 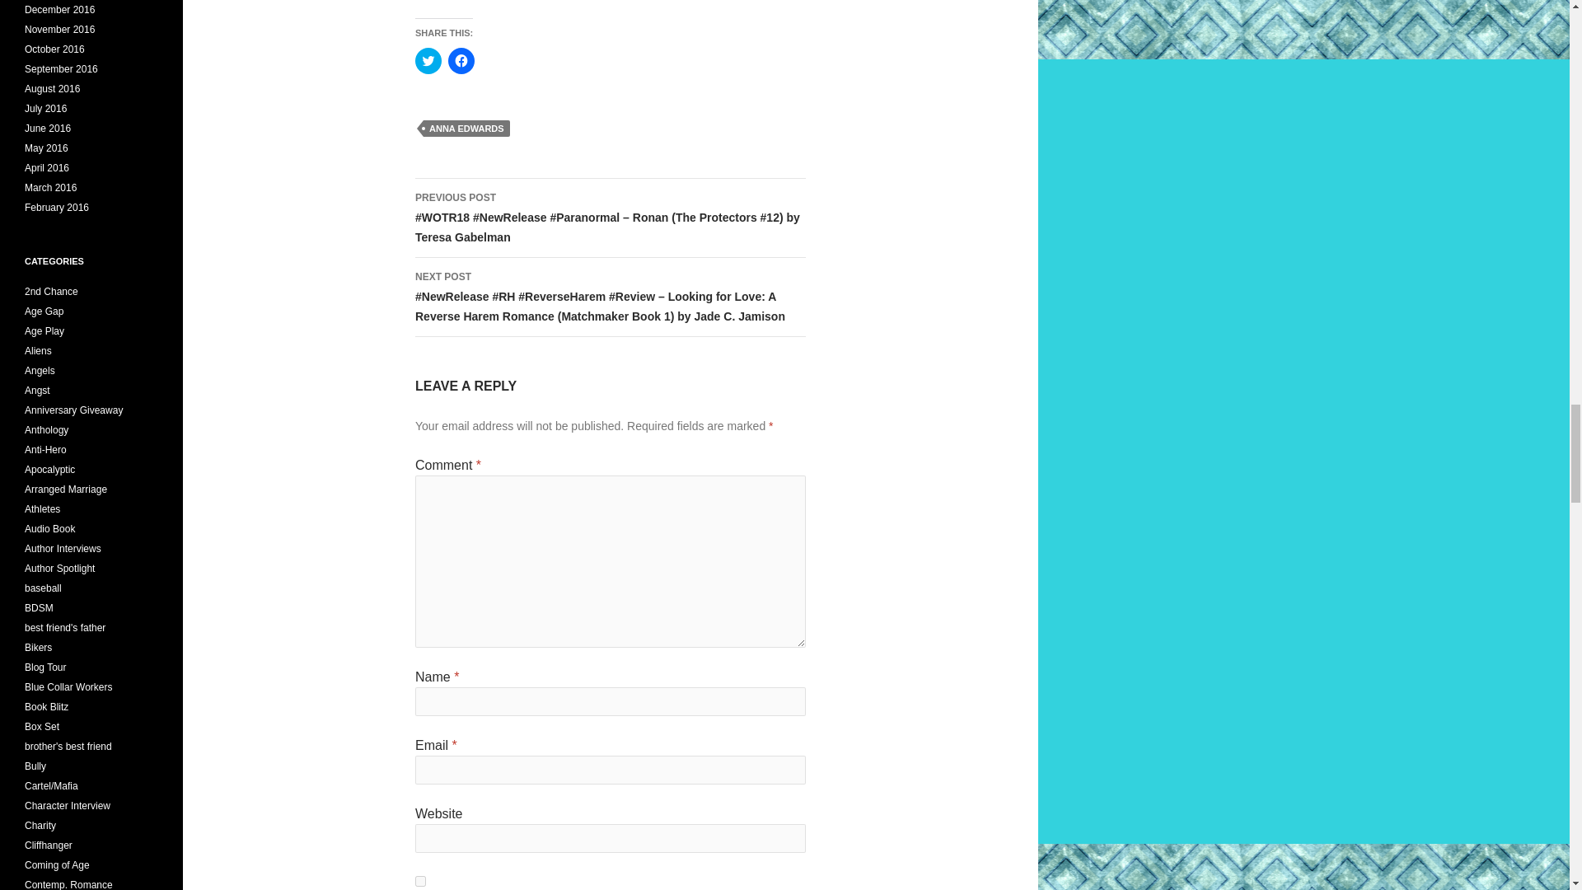 What do you see at coordinates (466, 129) in the screenshot?
I see `ANNA EDWARDS` at bounding box center [466, 129].